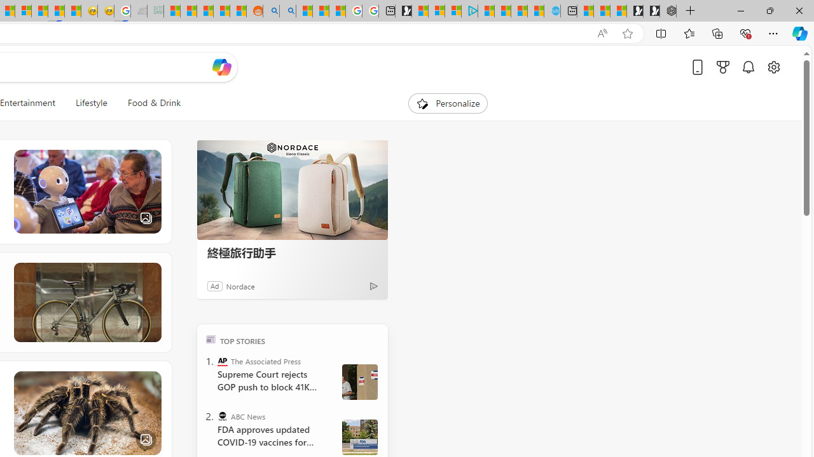 The image size is (814, 457). I want to click on Bike Gurus, so click(86, 302).